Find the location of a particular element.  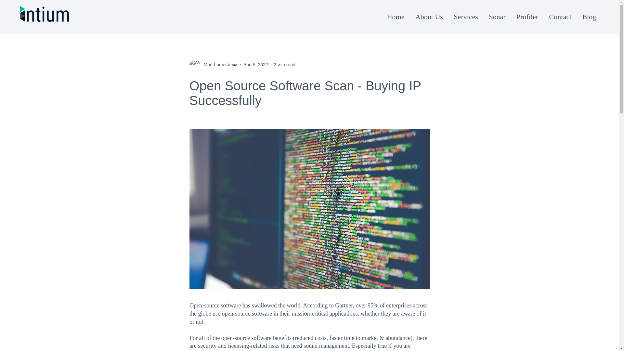

Home is located at coordinates (396, 16).